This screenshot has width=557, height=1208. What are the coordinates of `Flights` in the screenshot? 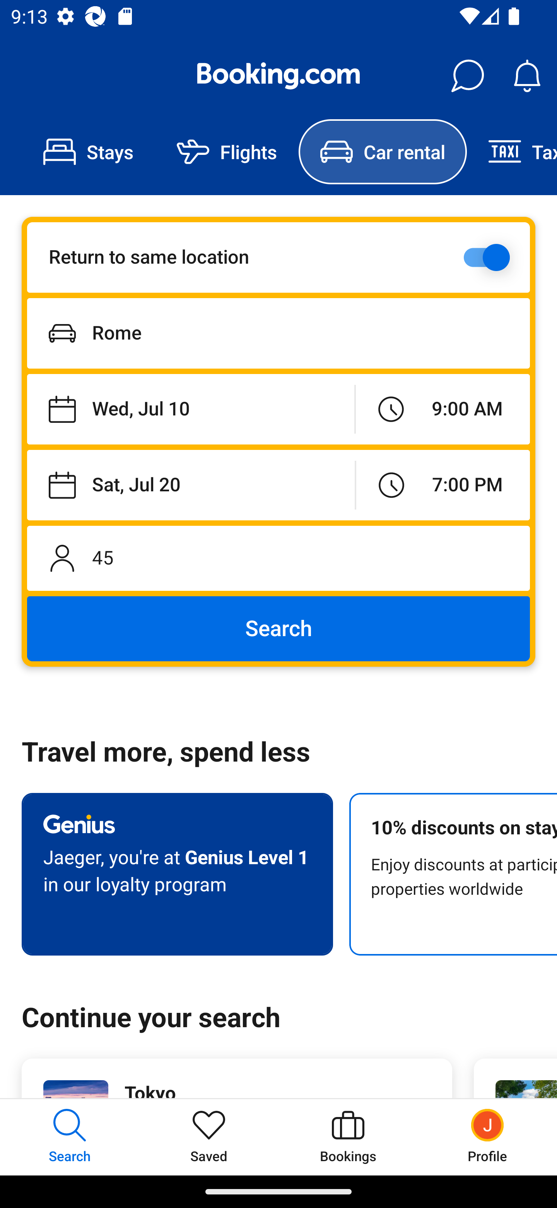 It's located at (227, 152).